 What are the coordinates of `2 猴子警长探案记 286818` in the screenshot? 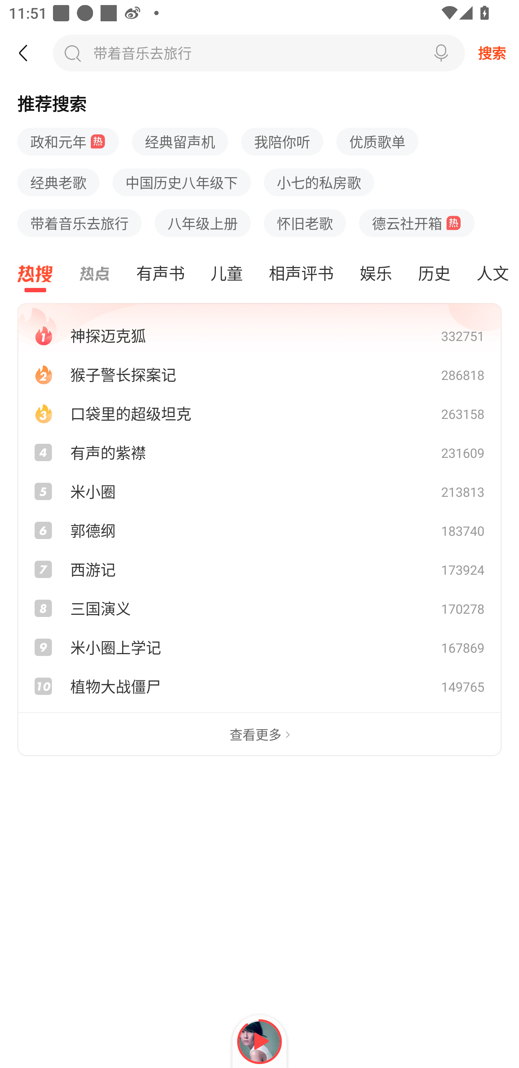 It's located at (259, 374).